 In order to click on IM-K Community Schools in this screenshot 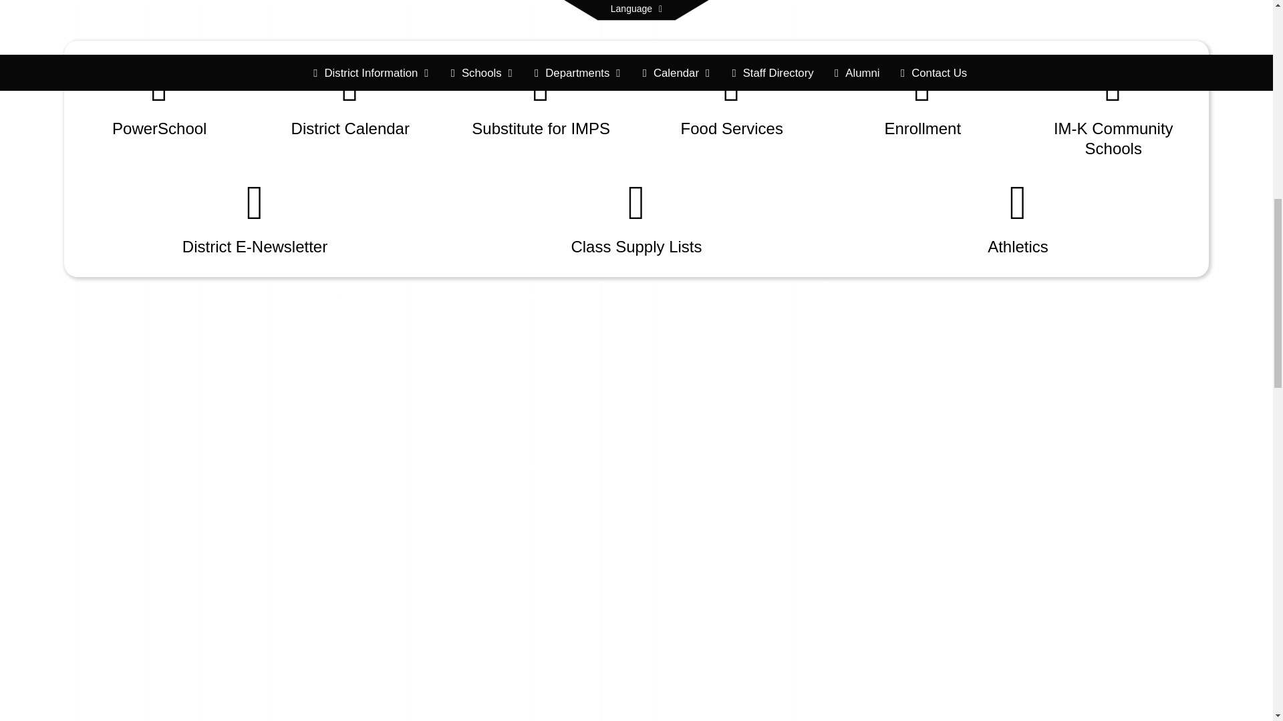, I will do `click(1114, 109)`.